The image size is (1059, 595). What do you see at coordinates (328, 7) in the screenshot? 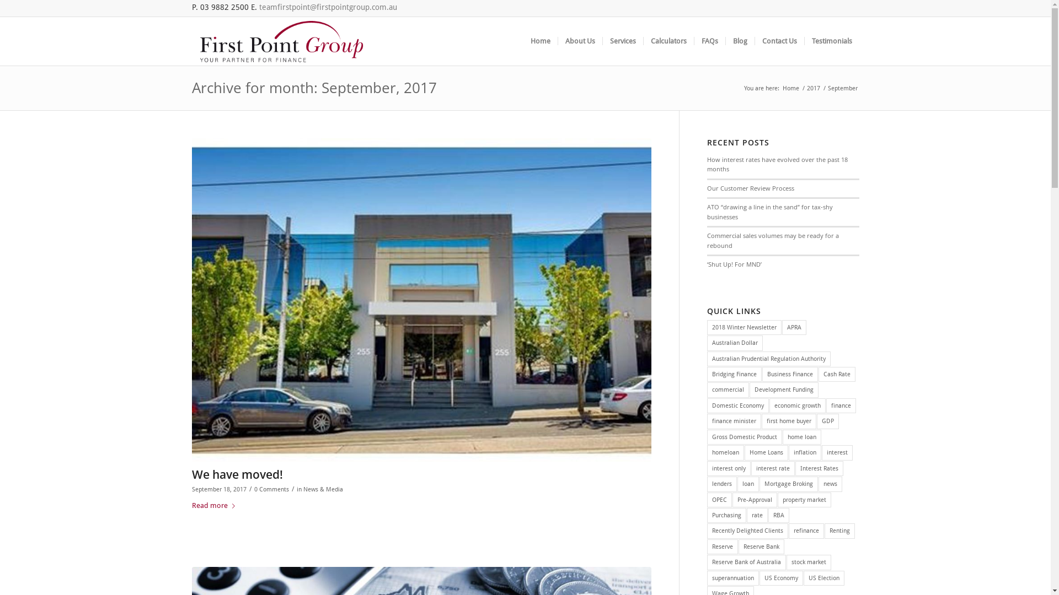
I see `teamfirstpoint@firstpointgroup.com.au` at bounding box center [328, 7].